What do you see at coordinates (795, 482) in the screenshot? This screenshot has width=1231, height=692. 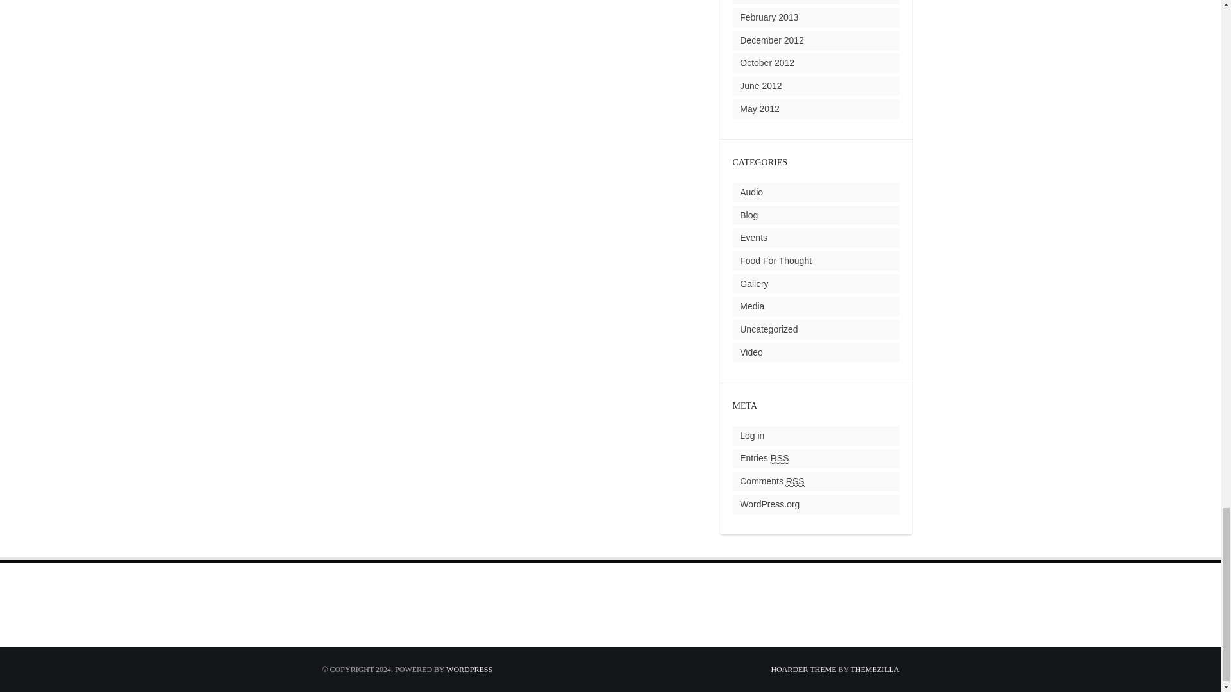 I see `Really Simple Syndication` at bounding box center [795, 482].